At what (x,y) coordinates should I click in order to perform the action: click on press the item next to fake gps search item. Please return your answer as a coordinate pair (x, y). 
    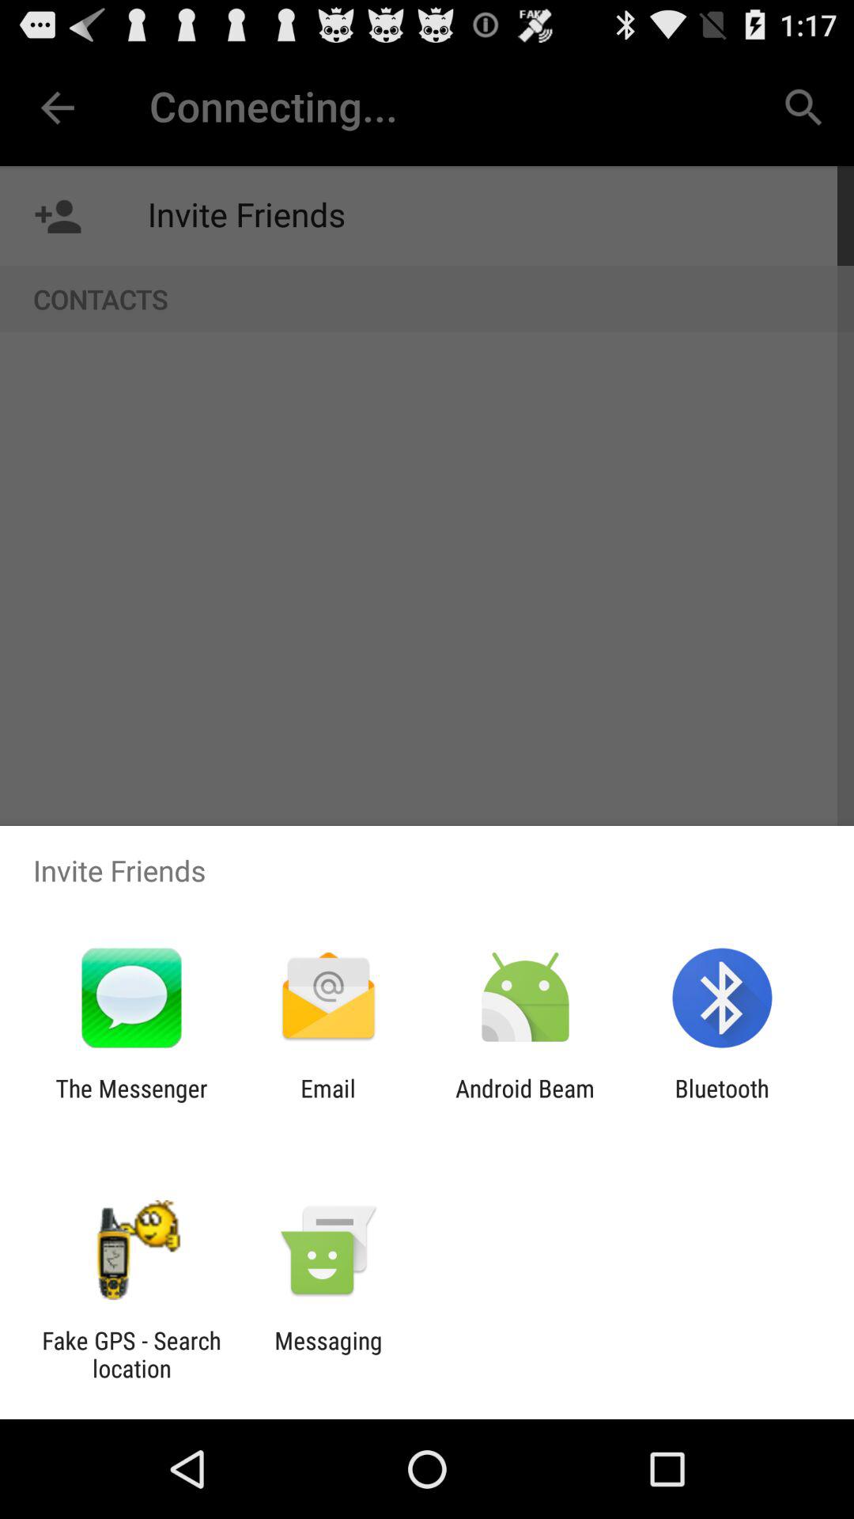
    Looking at the image, I should click on (328, 1354).